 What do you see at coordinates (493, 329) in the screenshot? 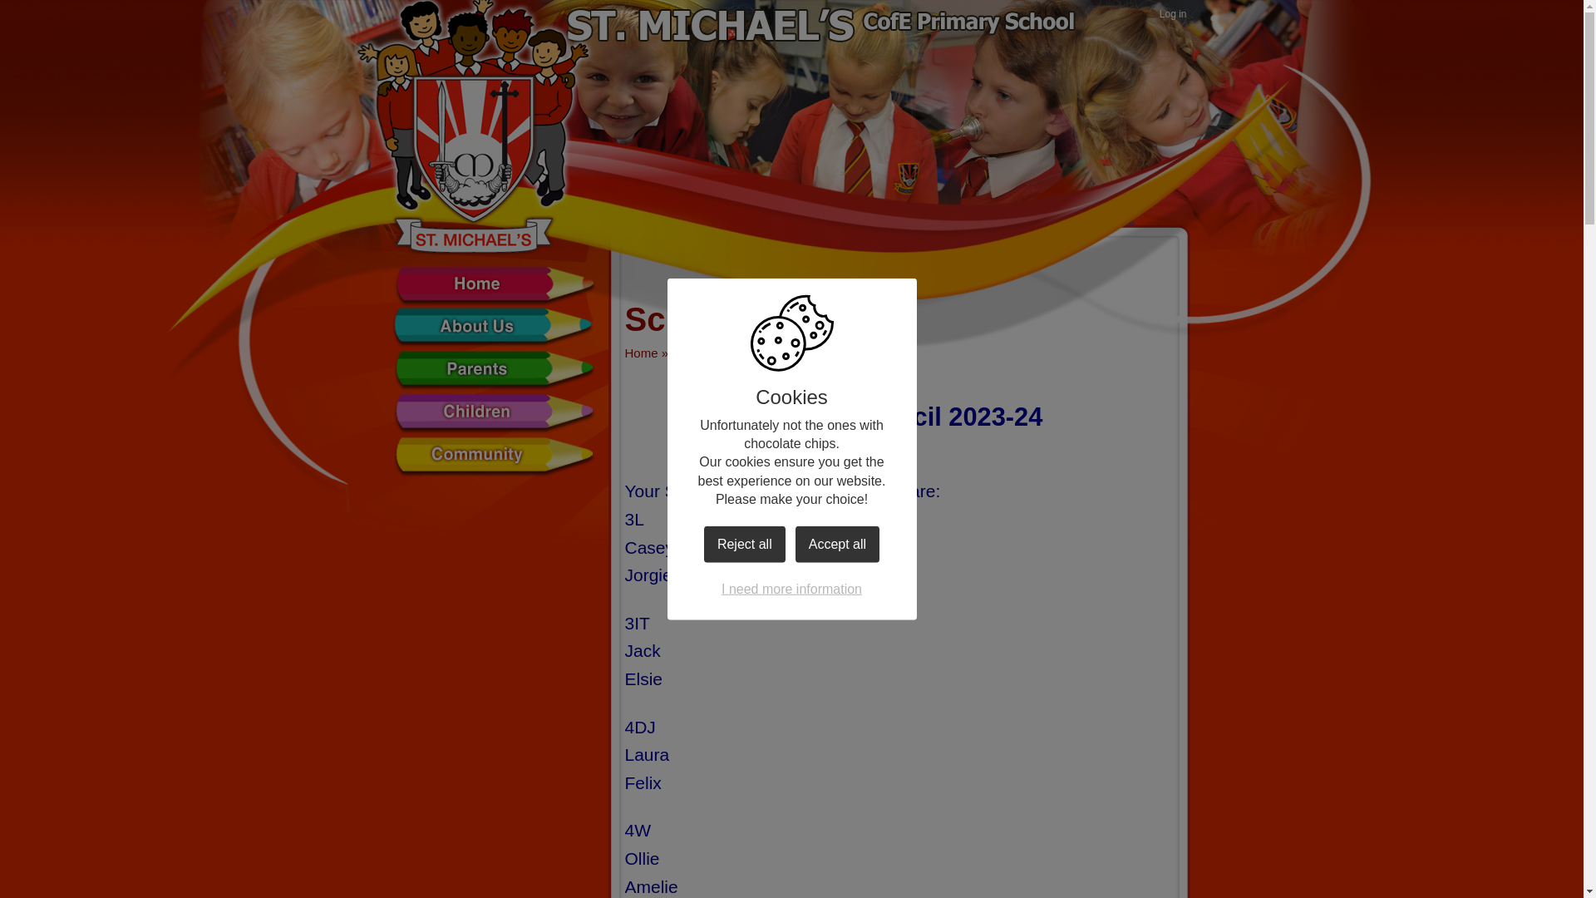
I see `About Us` at bounding box center [493, 329].